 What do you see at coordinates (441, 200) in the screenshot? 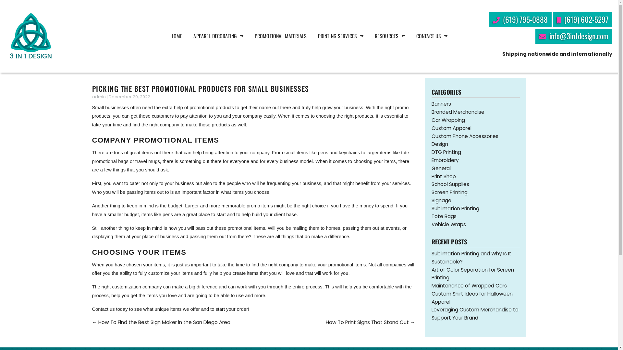
I see `Signage` at bounding box center [441, 200].